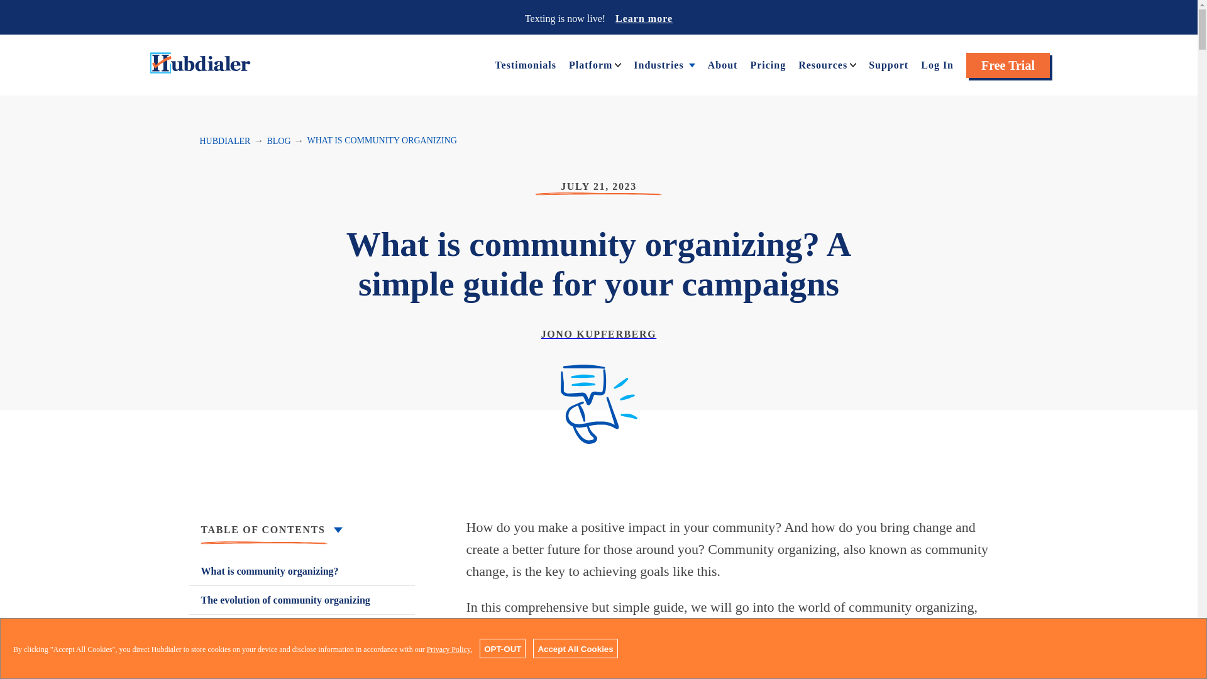  I want to click on What is the first step in community organizing?, so click(302, 636).